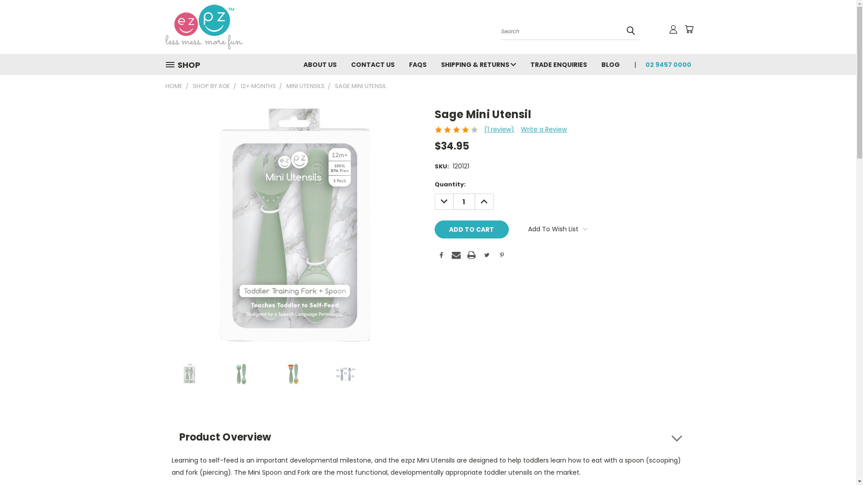  What do you see at coordinates (294, 225) in the screenshot?
I see `Sage Mini Utensil` at bounding box center [294, 225].